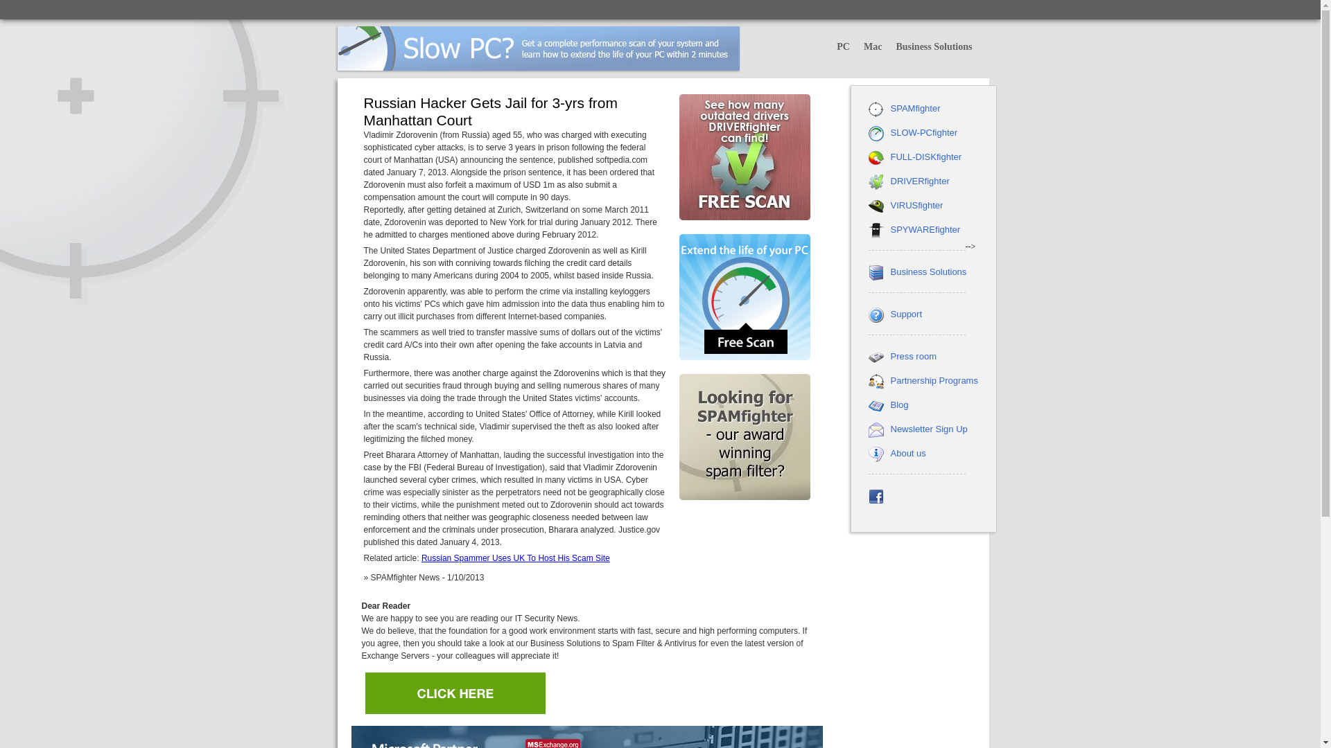  What do you see at coordinates (906, 314) in the screenshot?
I see `Support` at bounding box center [906, 314].